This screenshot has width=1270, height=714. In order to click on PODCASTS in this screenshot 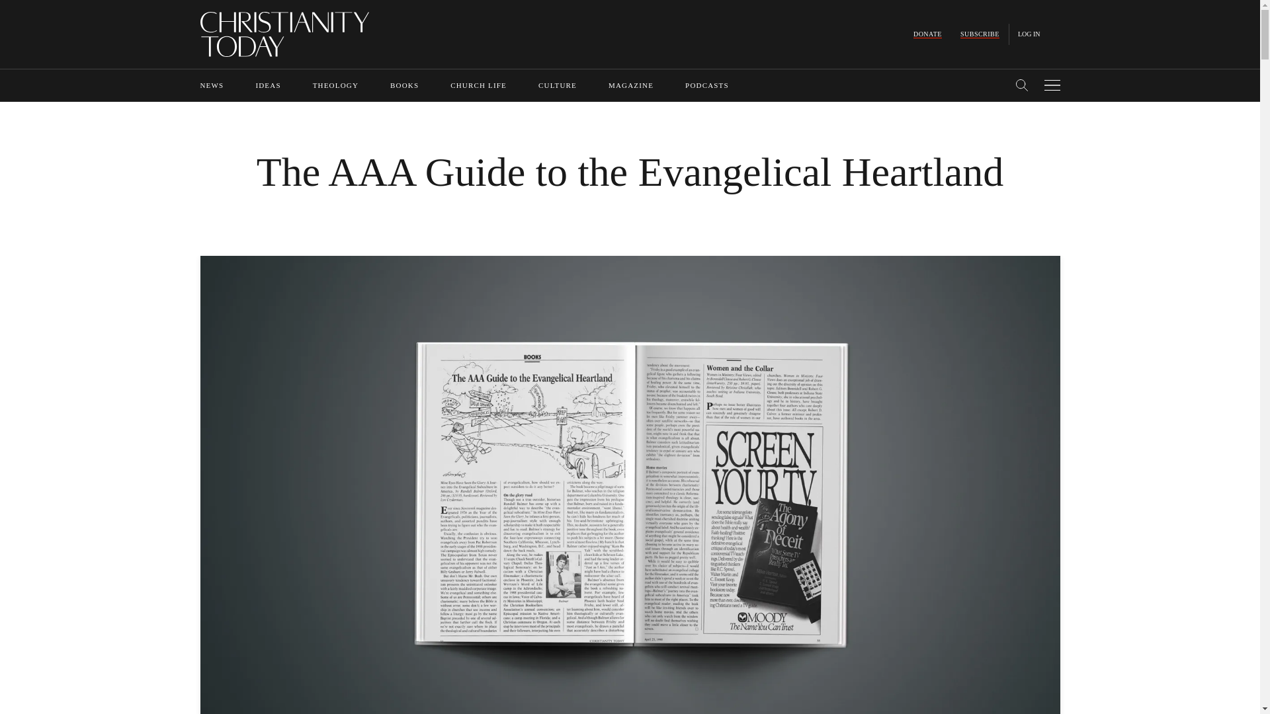, I will do `click(707, 85)`.